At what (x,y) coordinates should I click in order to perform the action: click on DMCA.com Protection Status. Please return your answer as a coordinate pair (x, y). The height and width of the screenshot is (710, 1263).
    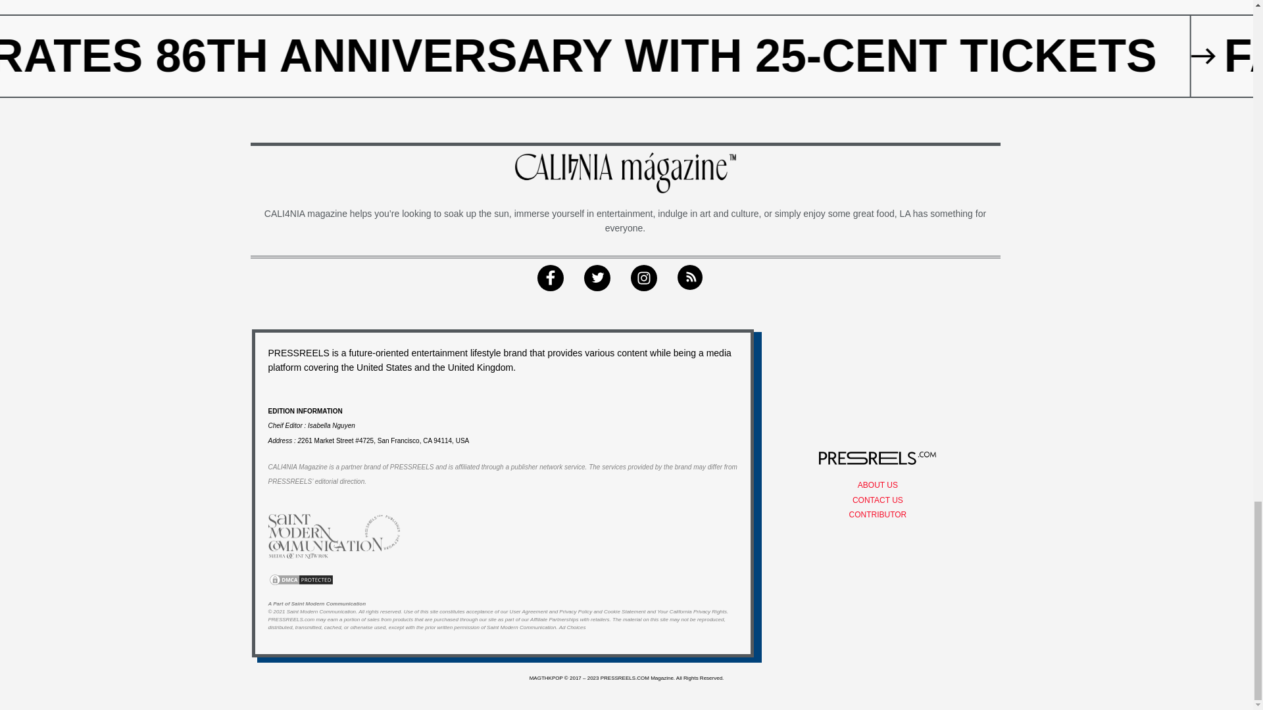
    Looking at the image, I should click on (301, 579).